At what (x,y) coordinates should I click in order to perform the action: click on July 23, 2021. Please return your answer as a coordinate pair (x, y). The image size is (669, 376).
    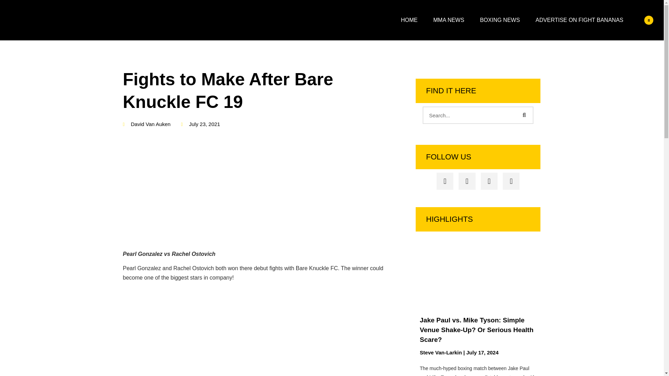
    Looking at the image, I should click on (200, 124).